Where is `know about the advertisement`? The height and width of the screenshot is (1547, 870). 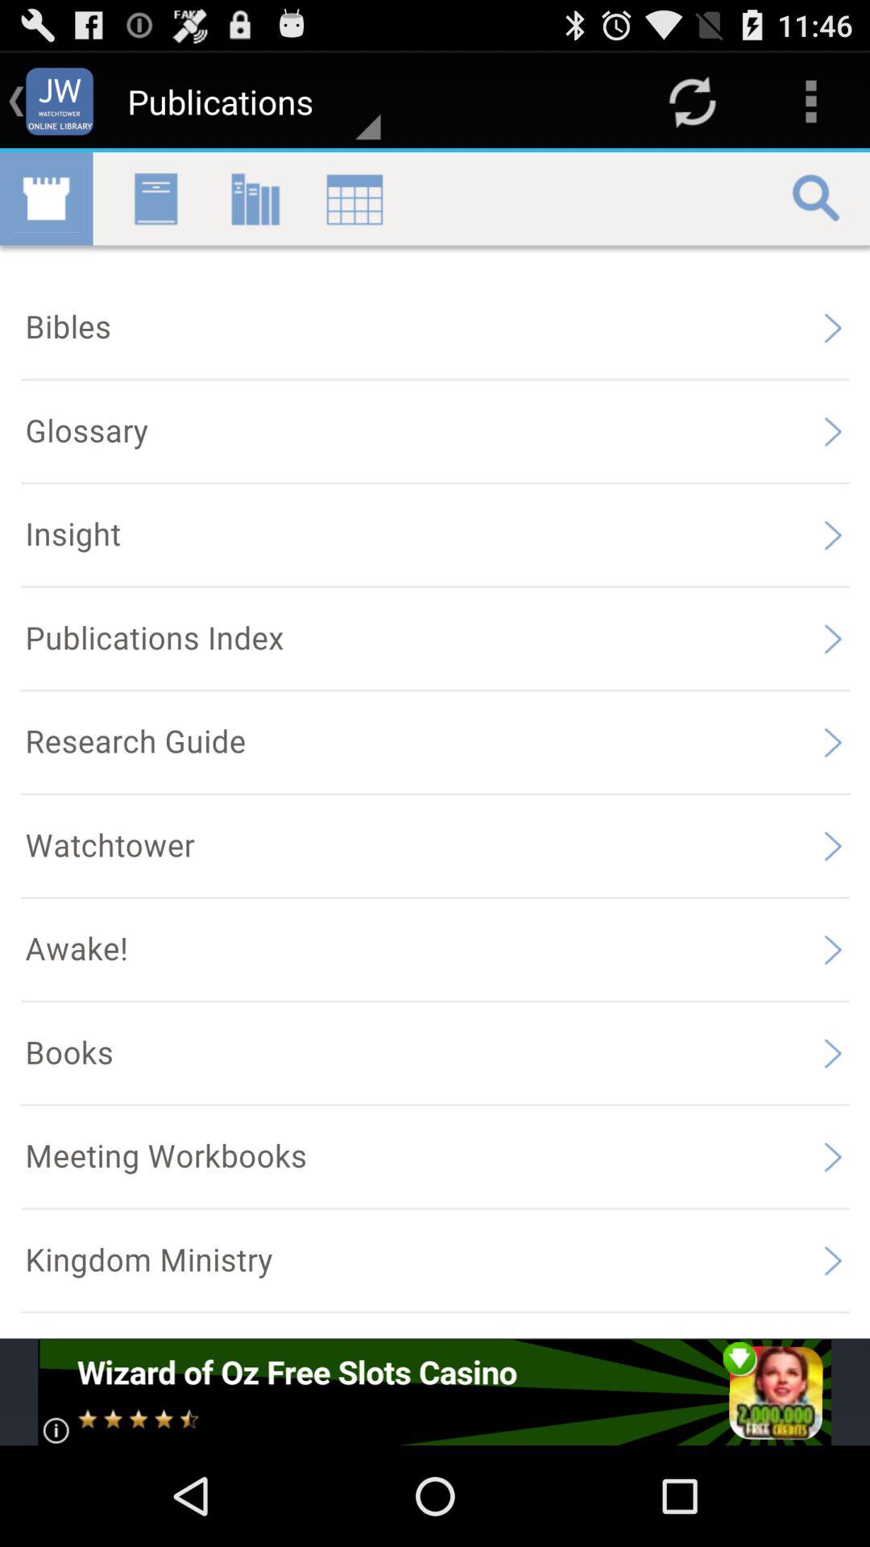
know about the advertisement is located at coordinates (435, 1392).